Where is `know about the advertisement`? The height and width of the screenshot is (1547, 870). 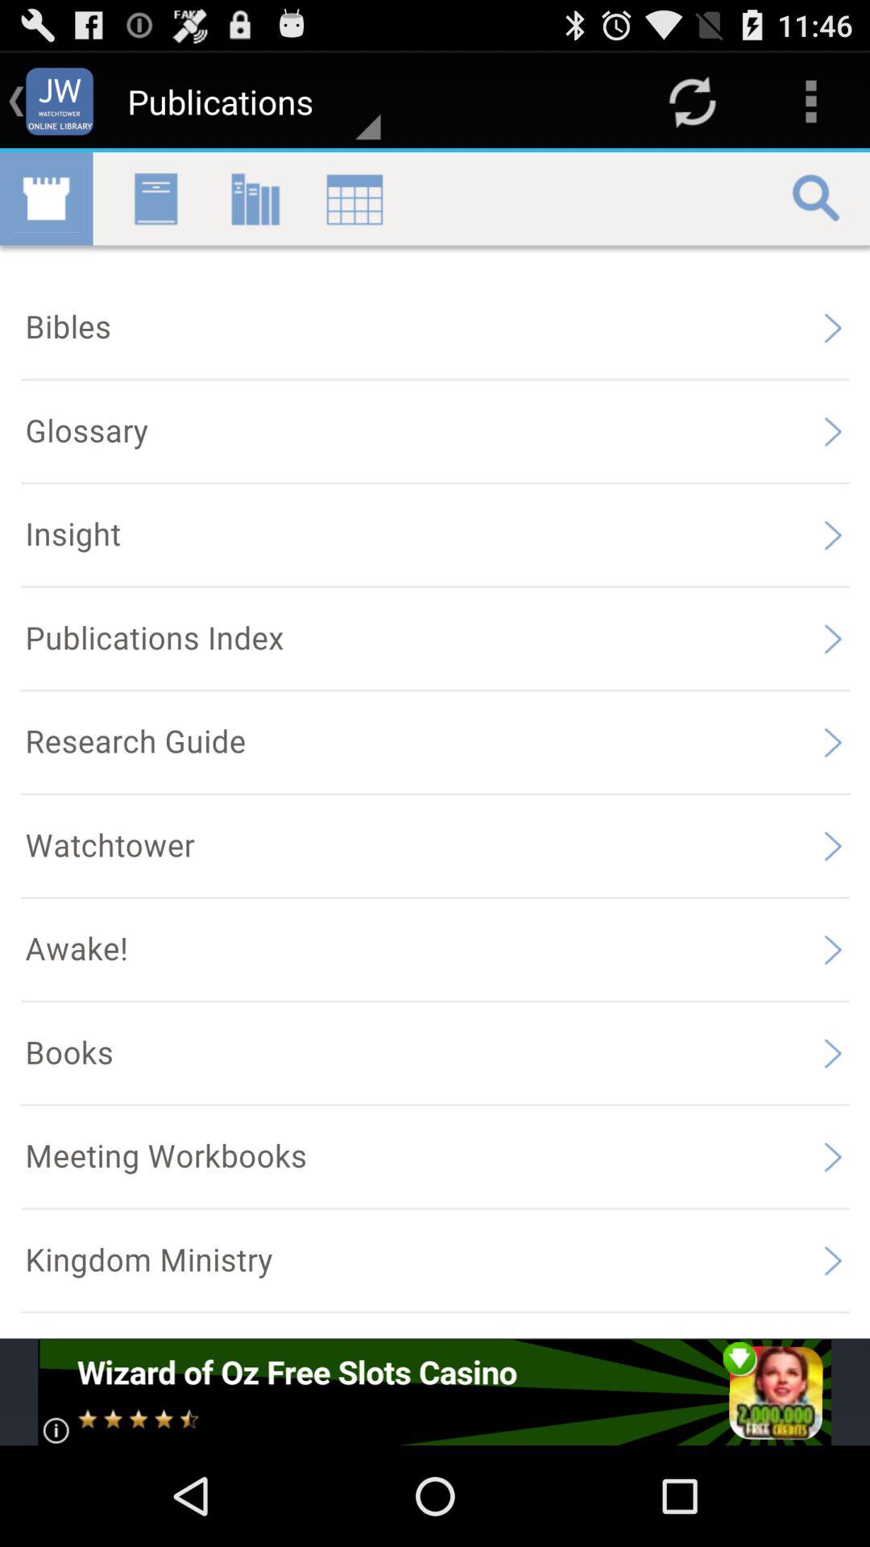
know about the advertisement is located at coordinates (435, 1392).